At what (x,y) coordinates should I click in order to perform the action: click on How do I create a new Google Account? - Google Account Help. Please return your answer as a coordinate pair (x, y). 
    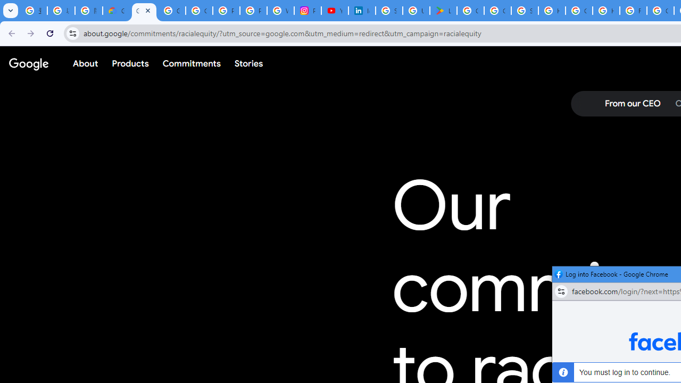
    Looking at the image, I should click on (605, 11).